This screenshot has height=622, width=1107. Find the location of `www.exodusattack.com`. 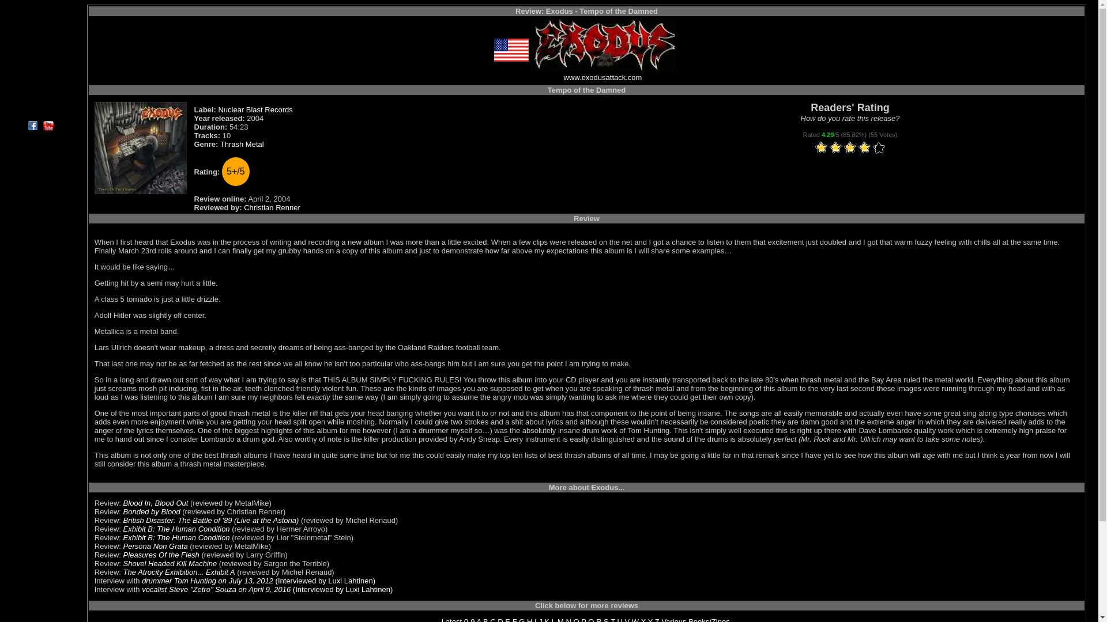

www.exodusattack.com is located at coordinates (603, 77).